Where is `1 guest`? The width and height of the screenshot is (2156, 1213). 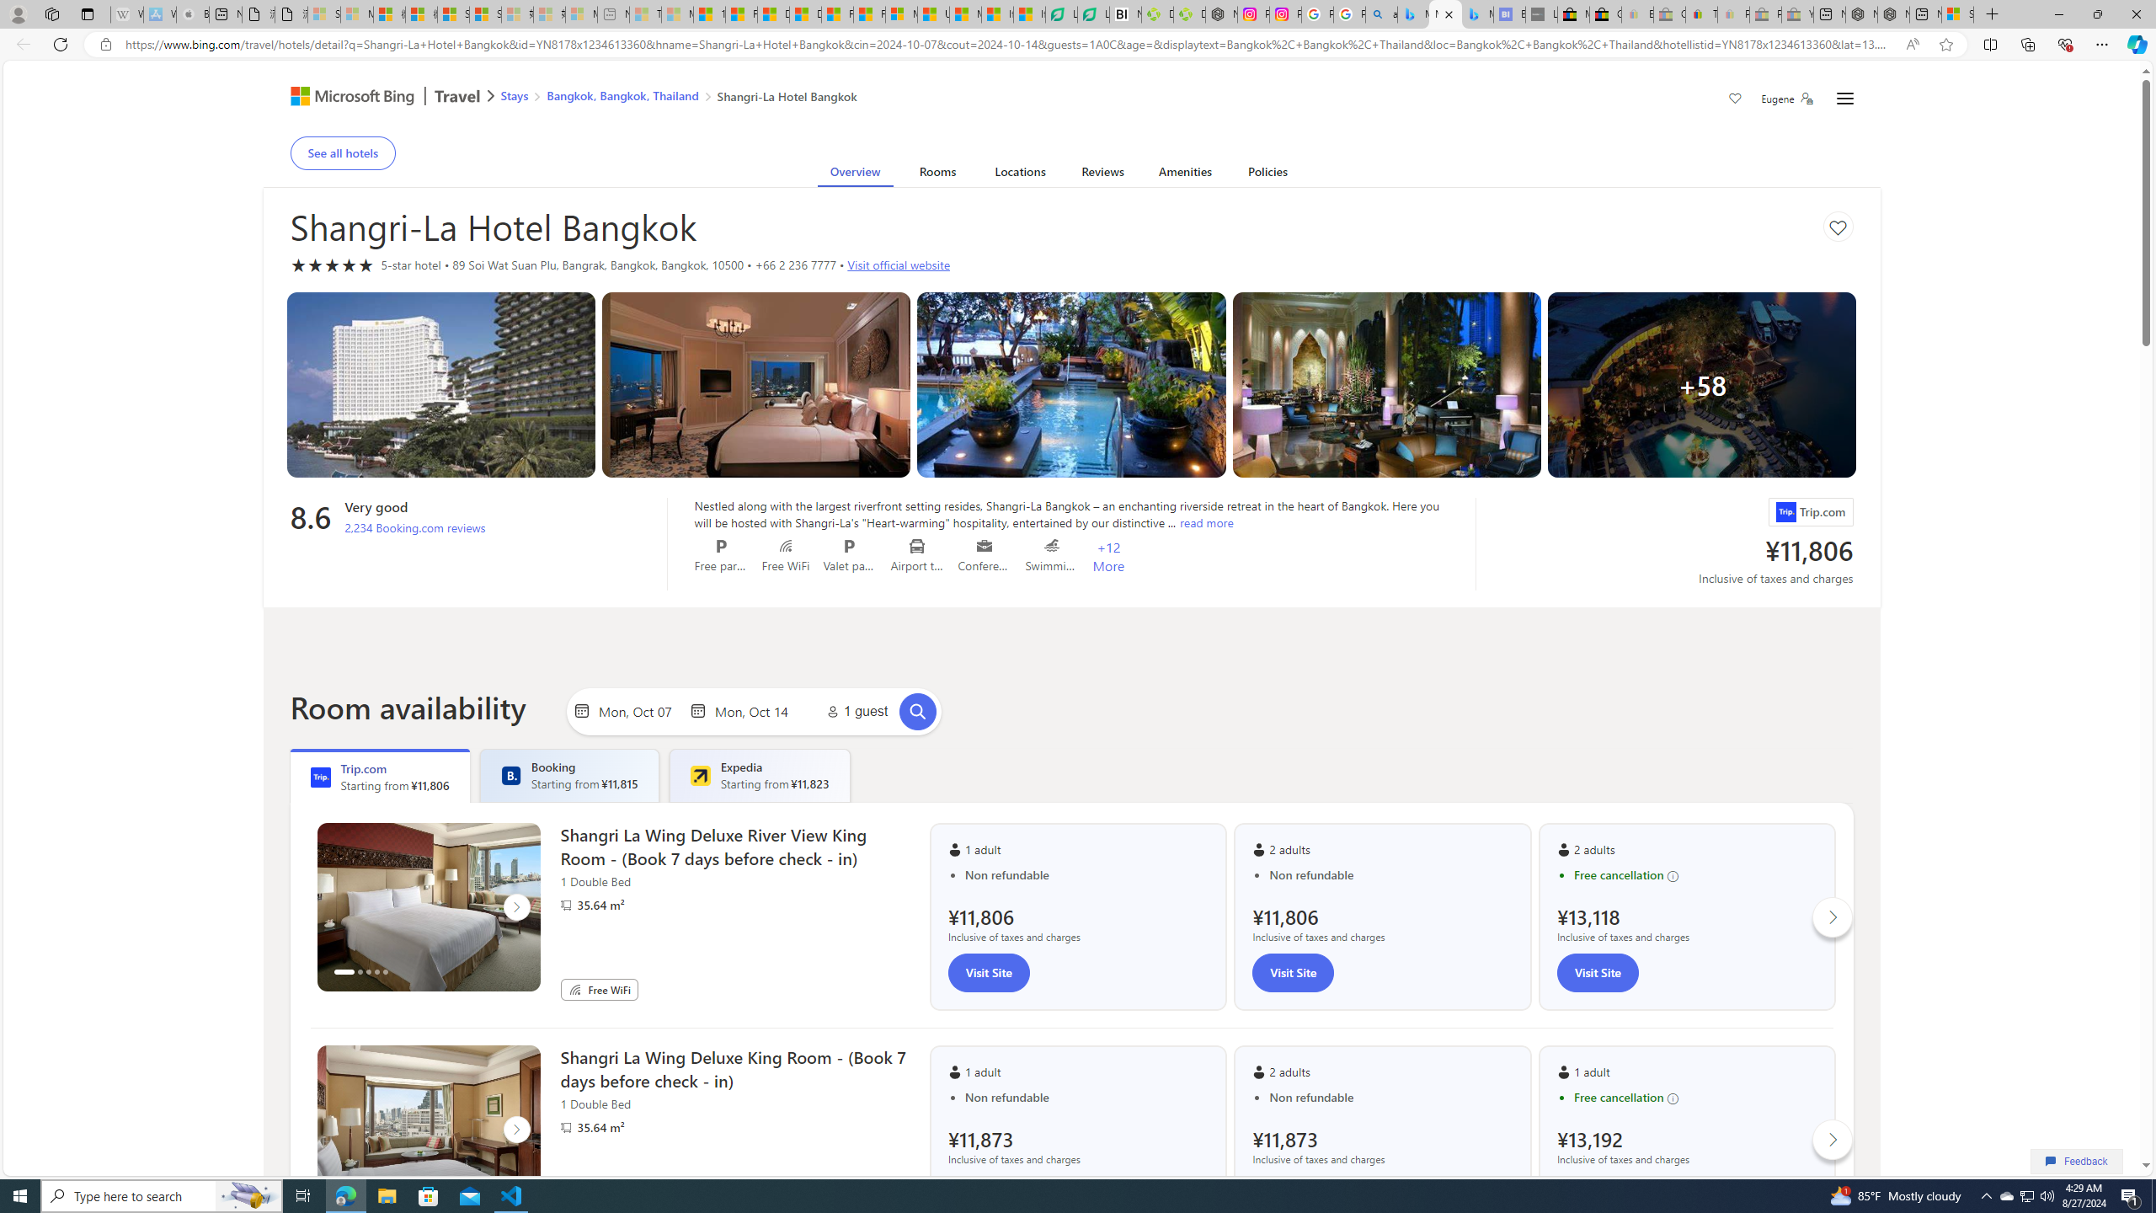
1 guest is located at coordinates (854, 711).